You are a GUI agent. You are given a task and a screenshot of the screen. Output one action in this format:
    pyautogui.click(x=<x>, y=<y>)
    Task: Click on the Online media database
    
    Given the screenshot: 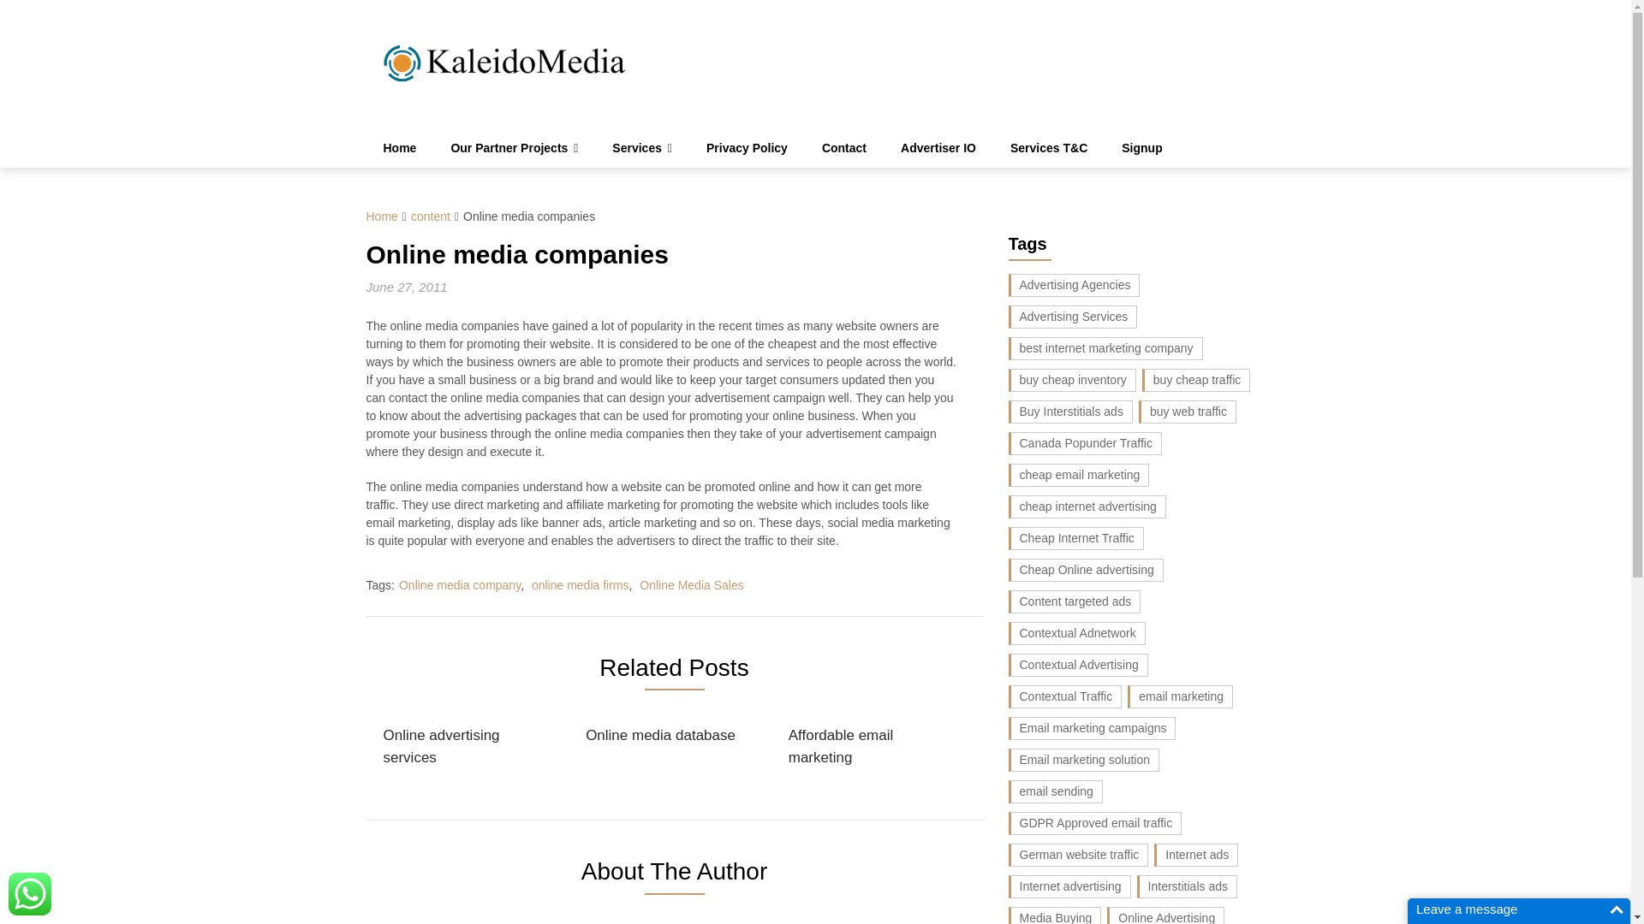 What is the action you would take?
    pyautogui.click(x=659, y=736)
    